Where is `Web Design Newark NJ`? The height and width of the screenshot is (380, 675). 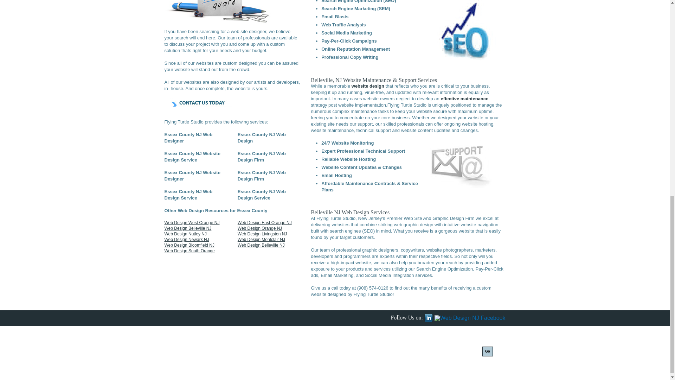
Web Design Newark NJ is located at coordinates (187, 239).